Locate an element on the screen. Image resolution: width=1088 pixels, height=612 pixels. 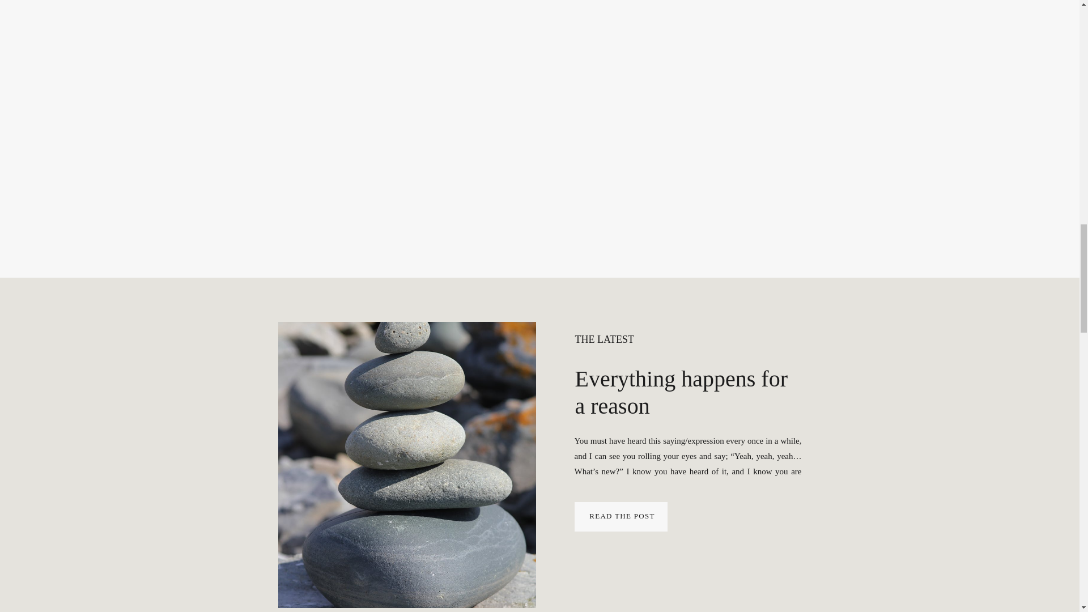
READ THE POST is located at coordinates (622, 516).